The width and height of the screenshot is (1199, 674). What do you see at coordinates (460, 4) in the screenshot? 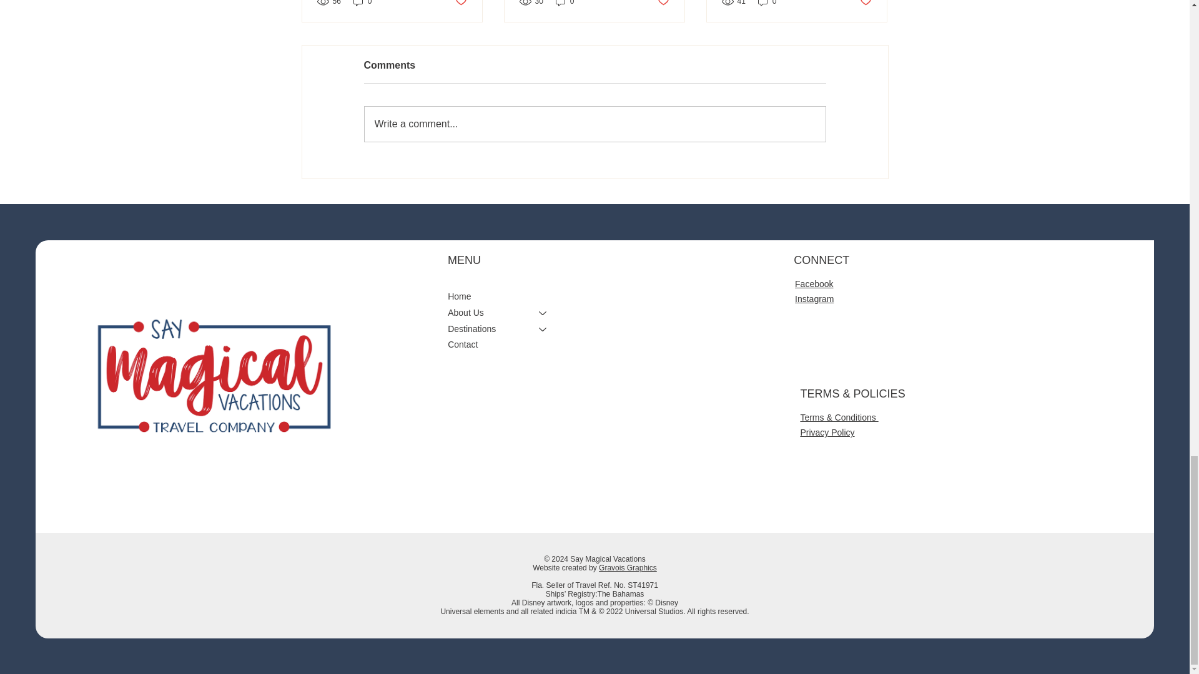
I see `Post not marked as liked` at bounding box center [460, 4].